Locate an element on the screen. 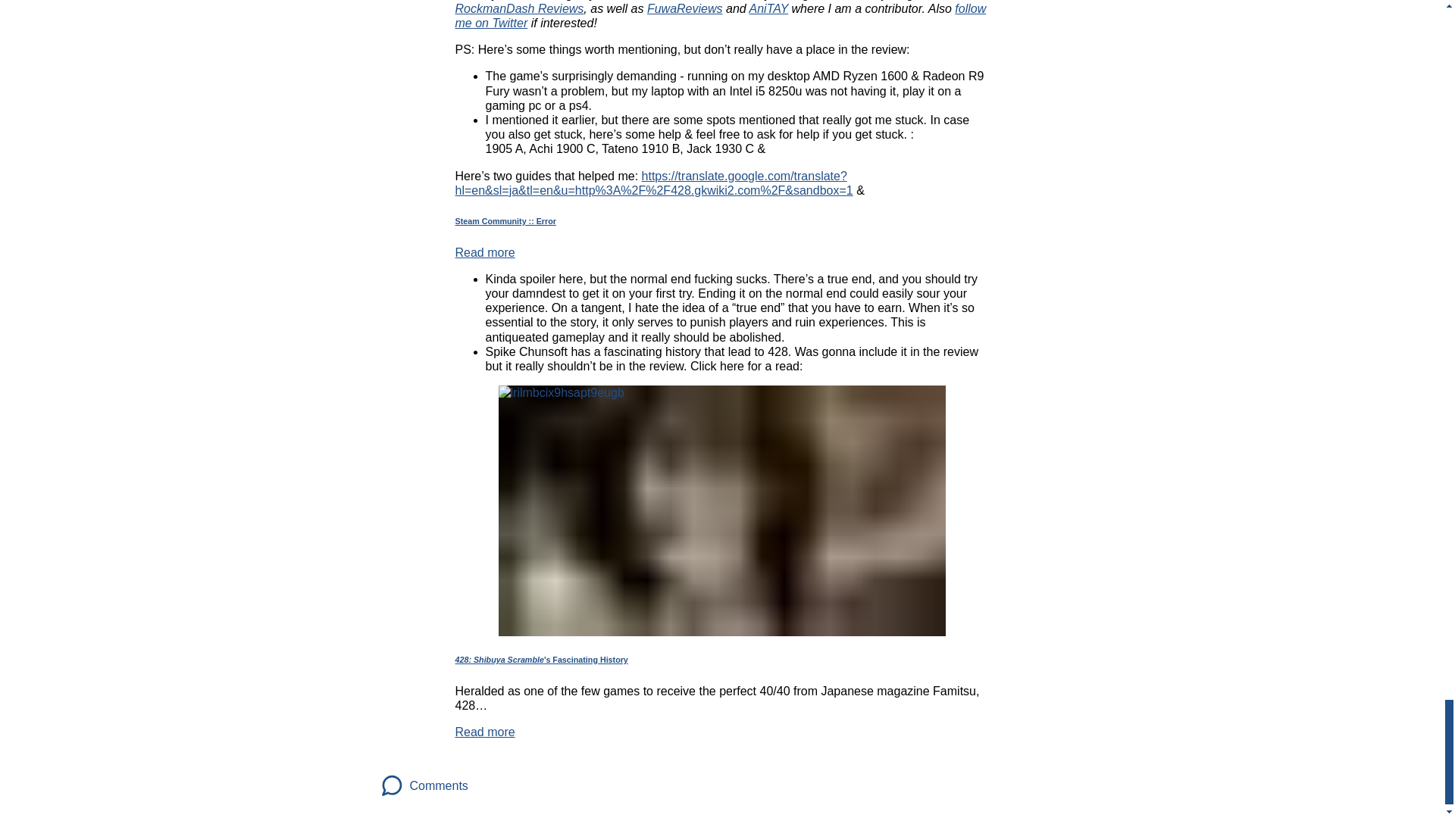  Read more is located at coordinates (484, 253).